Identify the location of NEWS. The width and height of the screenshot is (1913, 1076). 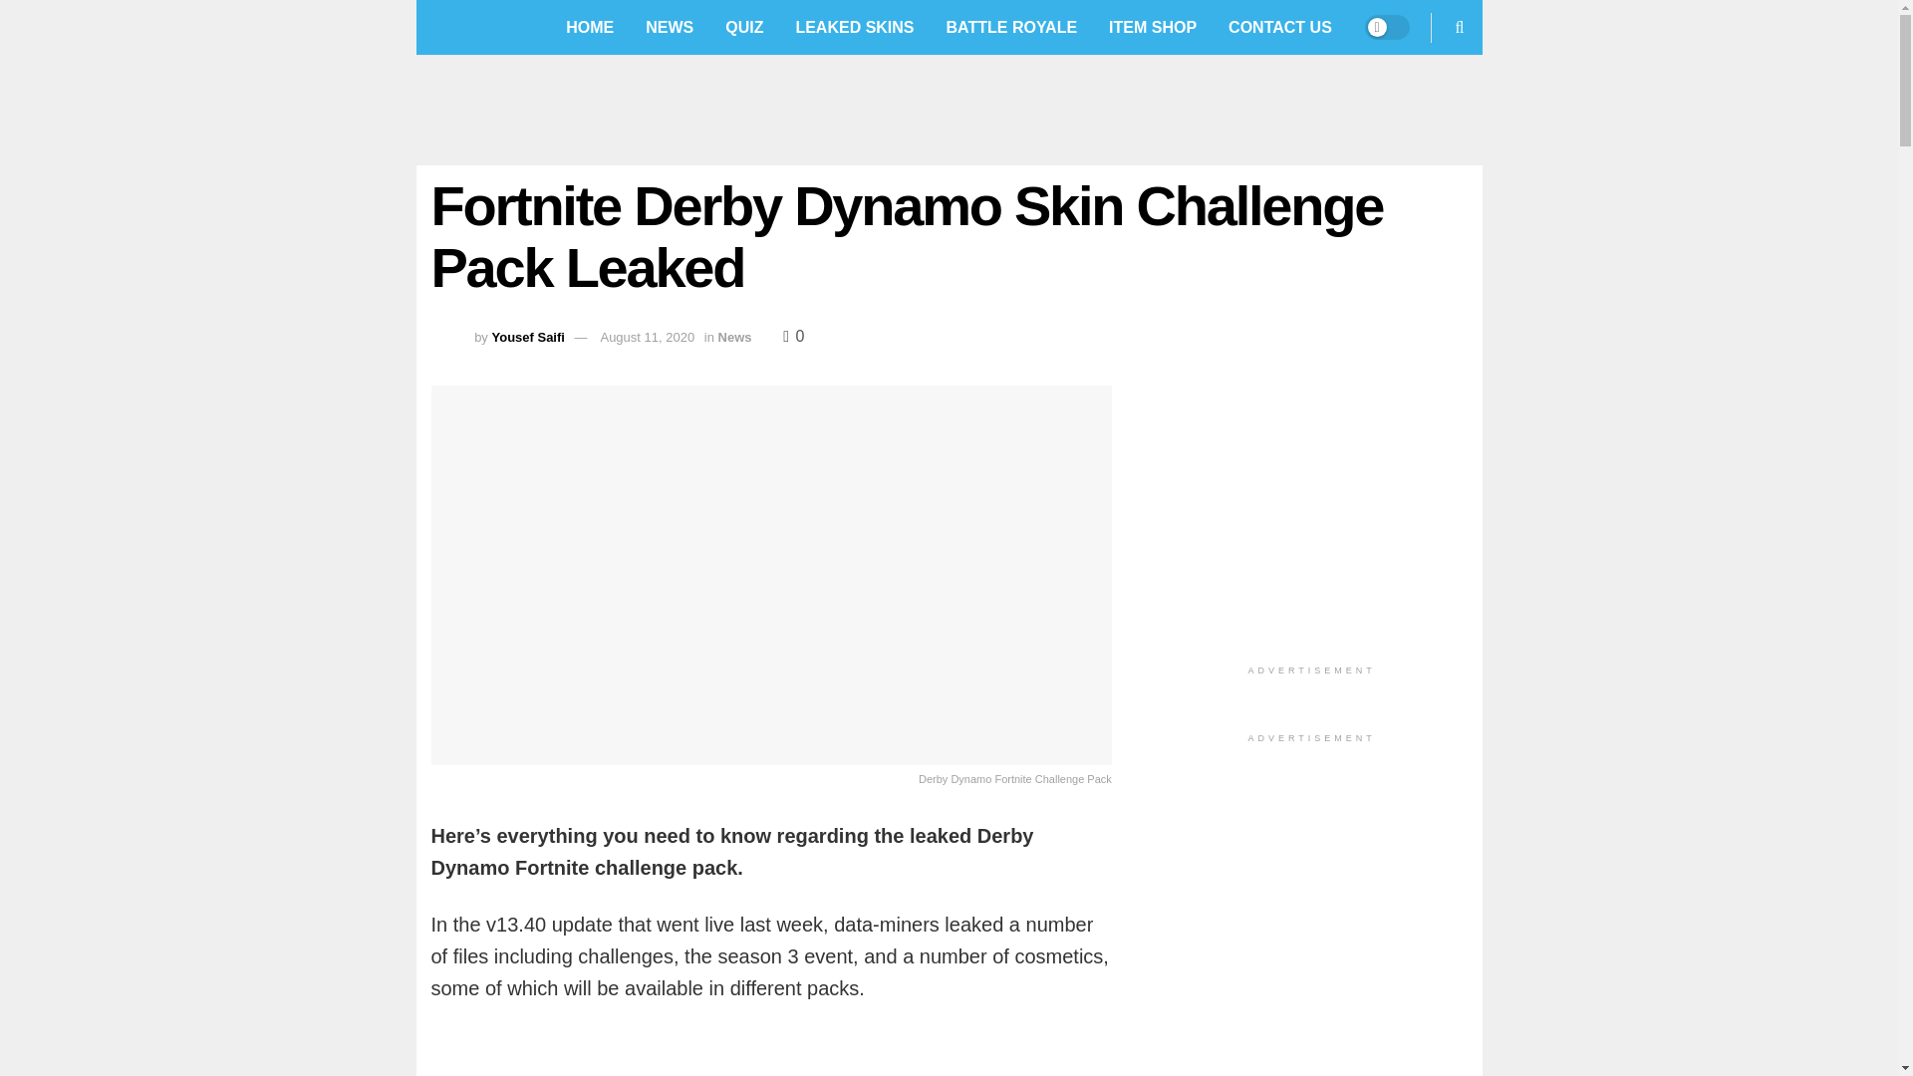
(670, 28).